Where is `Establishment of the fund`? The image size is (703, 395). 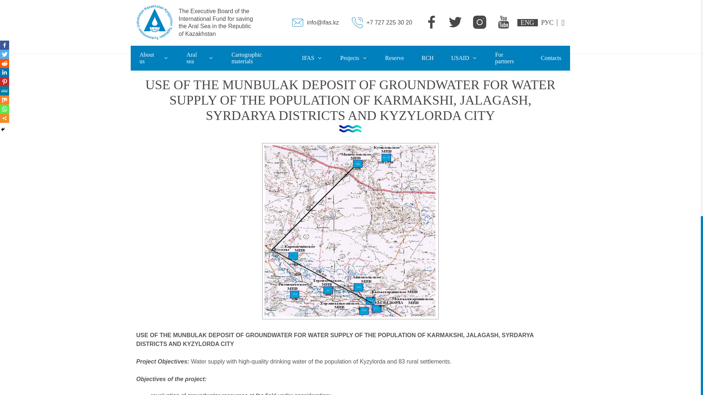
Establishment of the fund is located at coordinates (339, 77).